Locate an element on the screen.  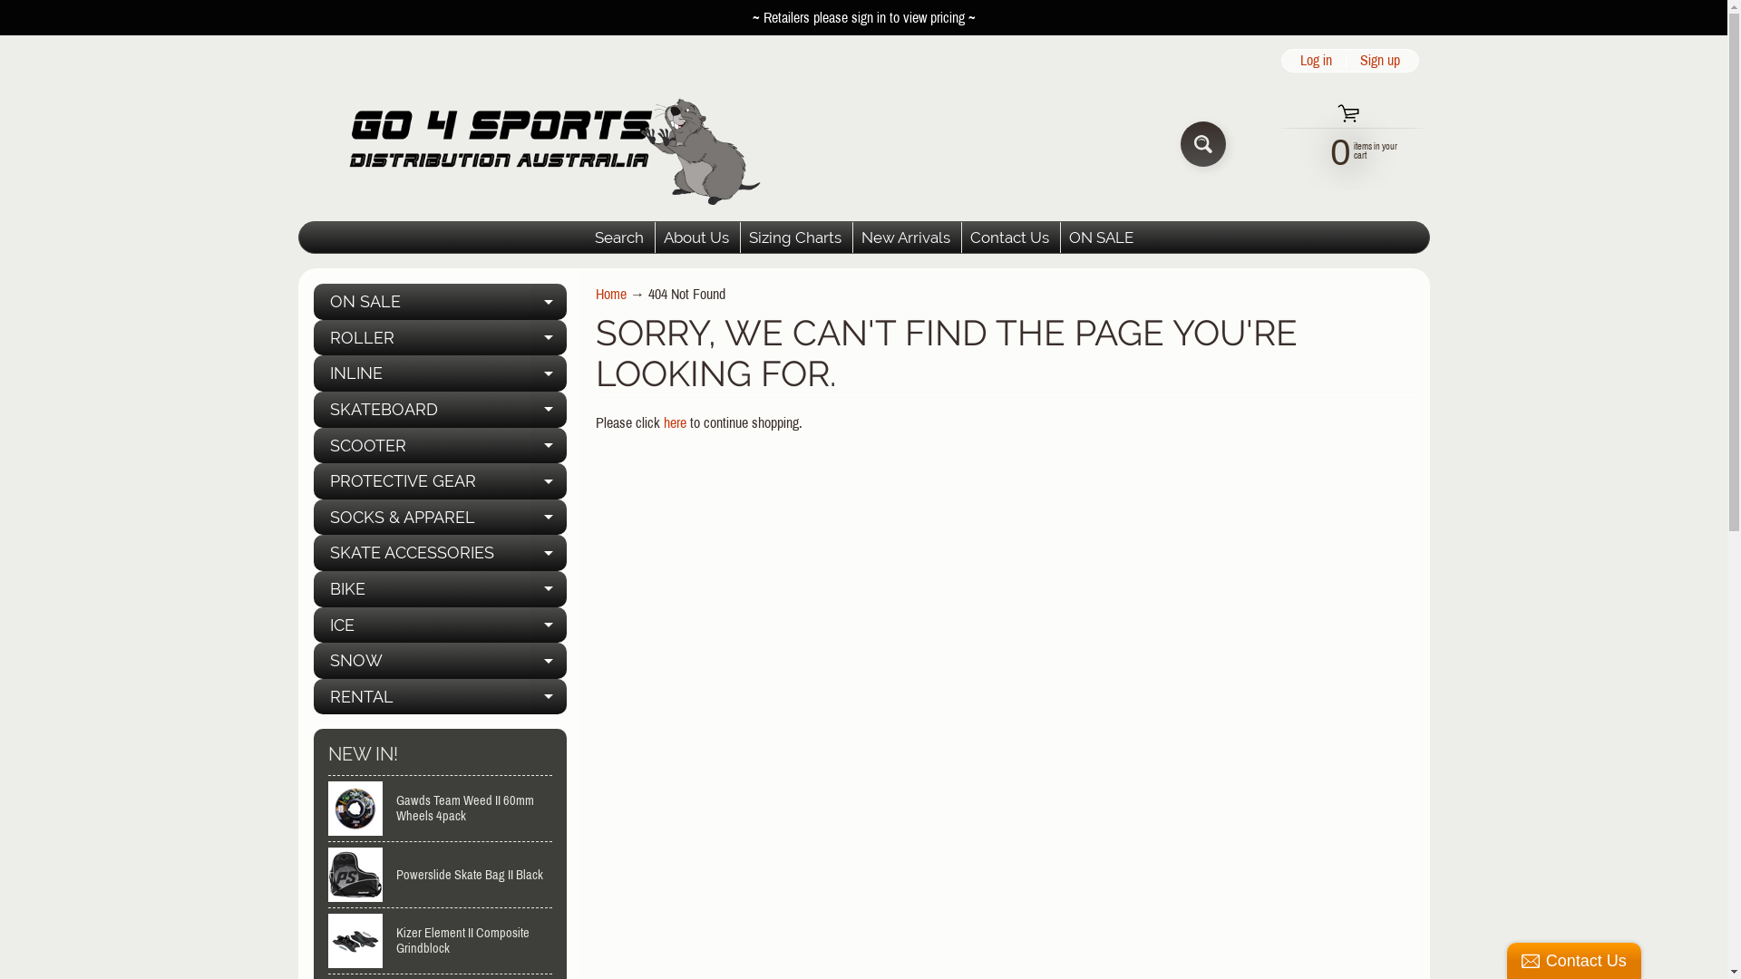
PROTECTIVE GEAR
EXPAND CHILD MENU is located at coordinates (441, 481).